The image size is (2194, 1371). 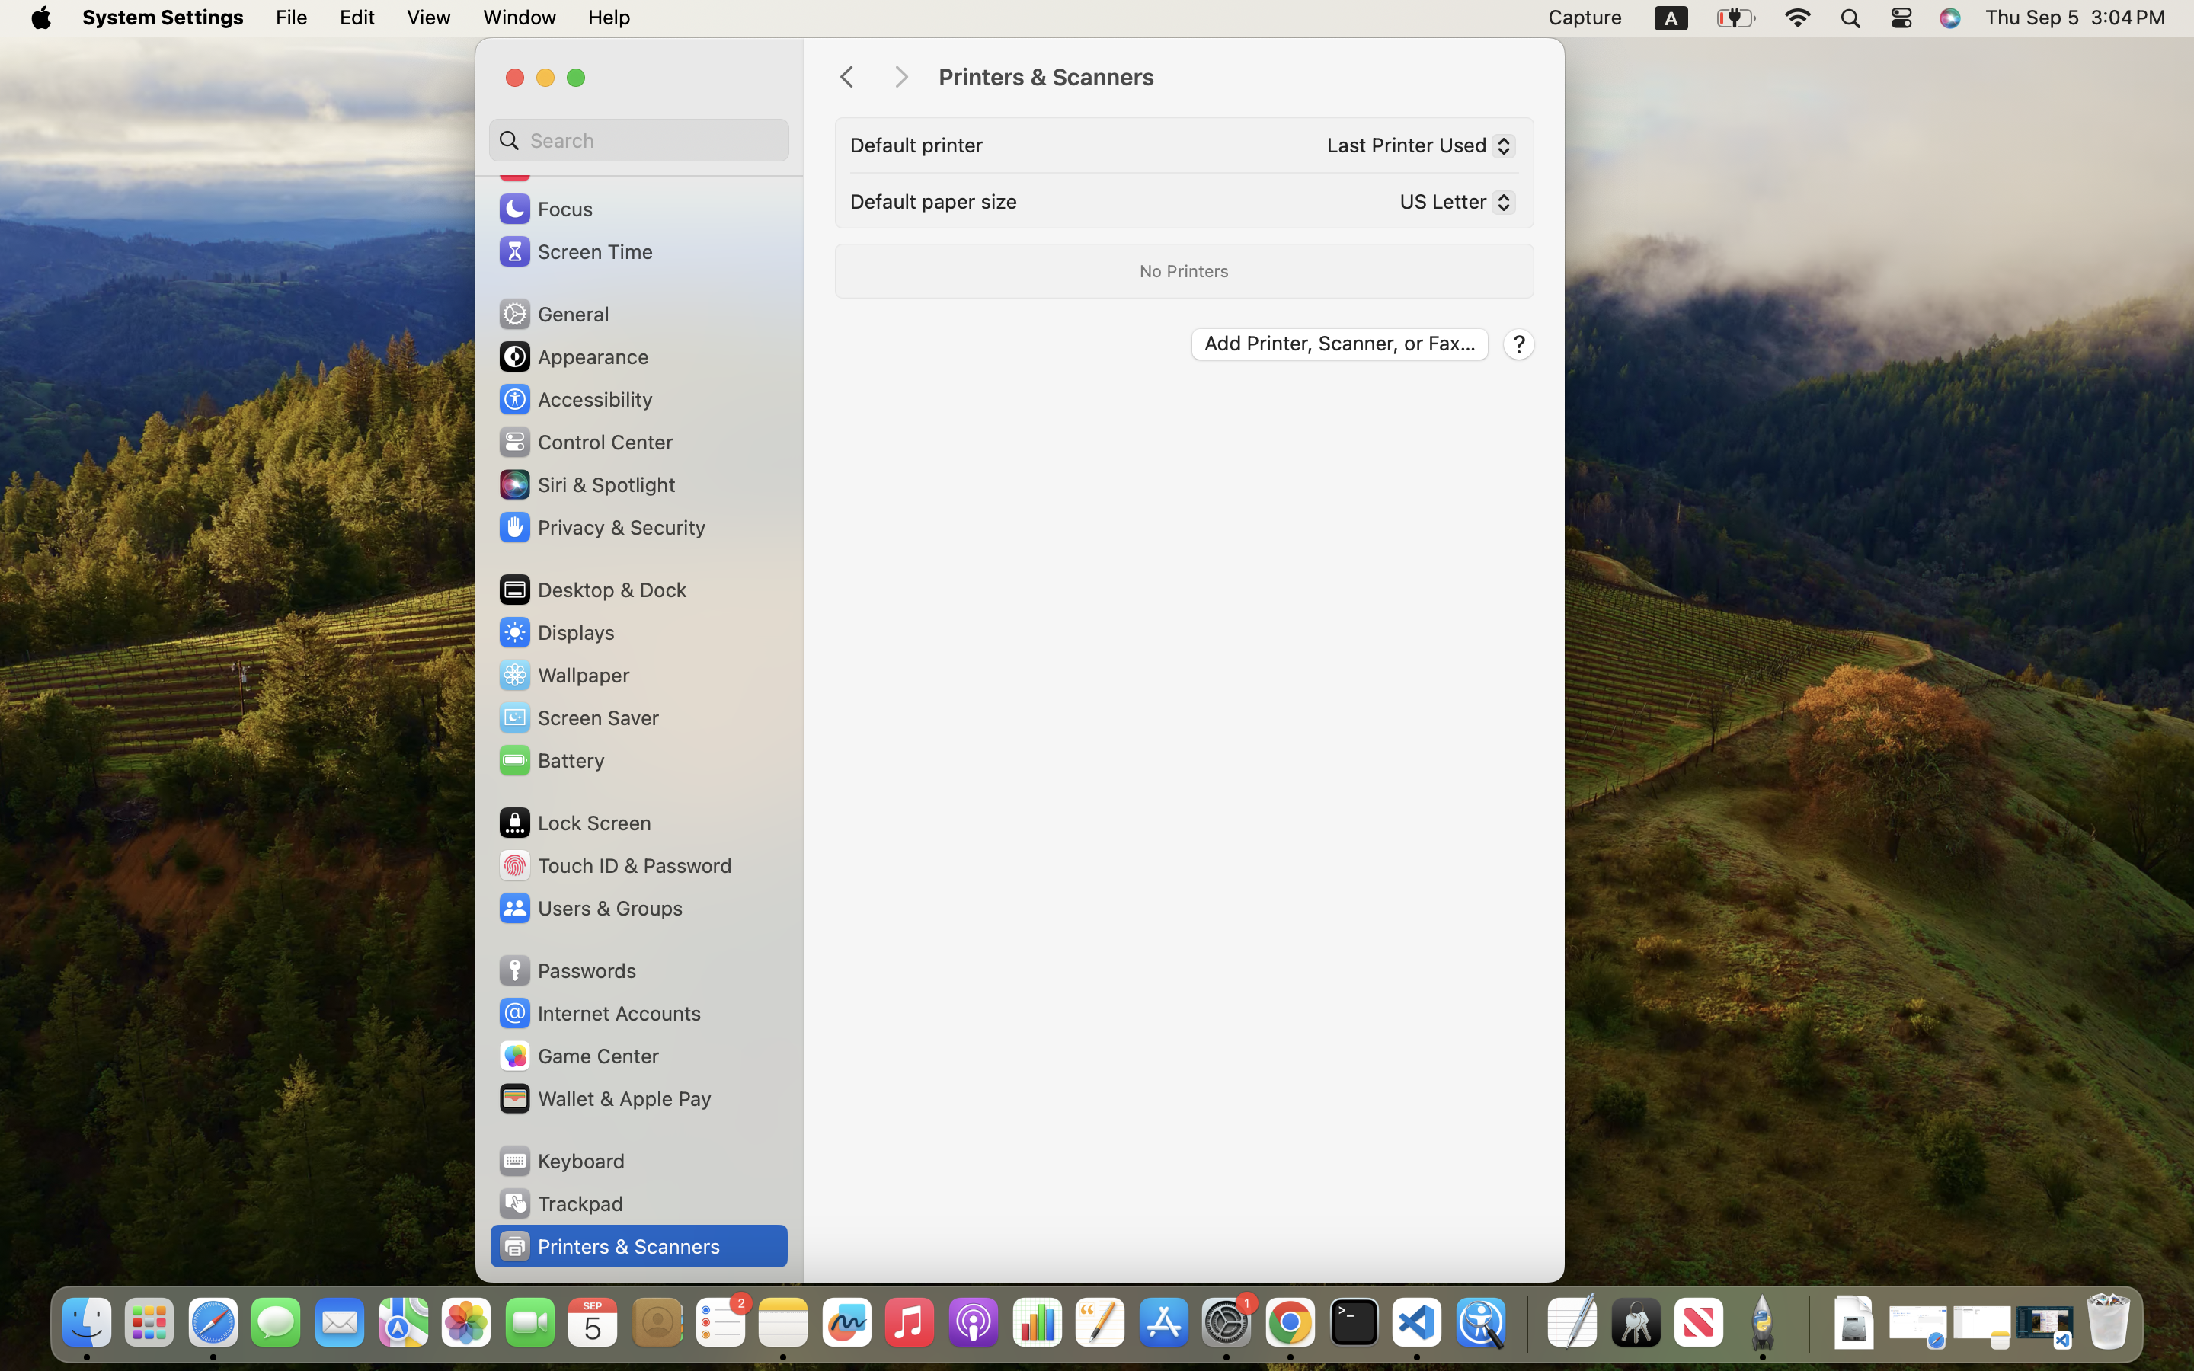 I want to click on Game Center, so click(x=578, y=1056).